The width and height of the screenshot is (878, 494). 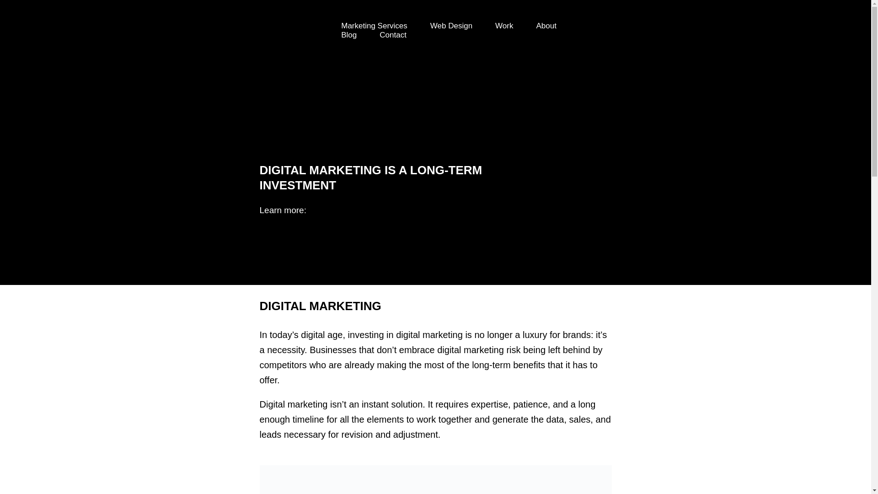 I want to click on Web Design, so click(x=451, y=26).